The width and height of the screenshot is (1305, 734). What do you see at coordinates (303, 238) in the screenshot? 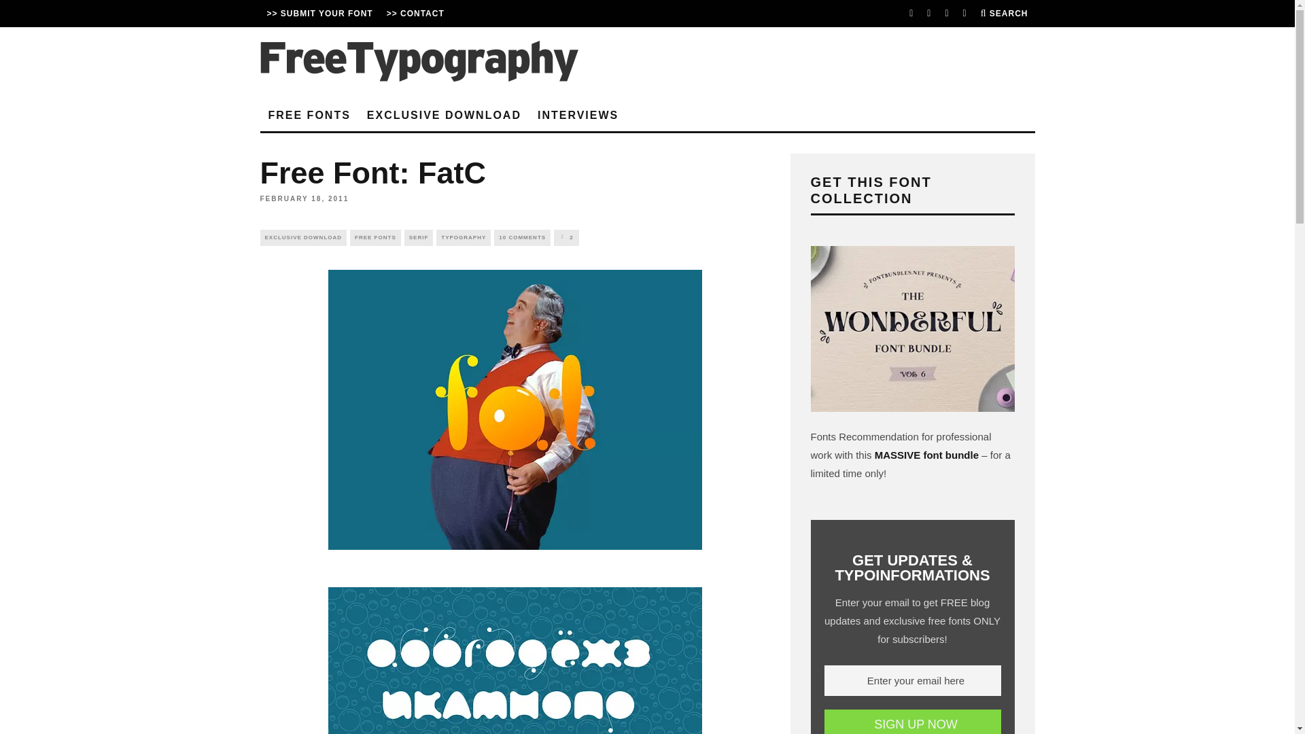
I see `EXCLUSIVE DOWNLOAD` at bounding box center [303, 238].